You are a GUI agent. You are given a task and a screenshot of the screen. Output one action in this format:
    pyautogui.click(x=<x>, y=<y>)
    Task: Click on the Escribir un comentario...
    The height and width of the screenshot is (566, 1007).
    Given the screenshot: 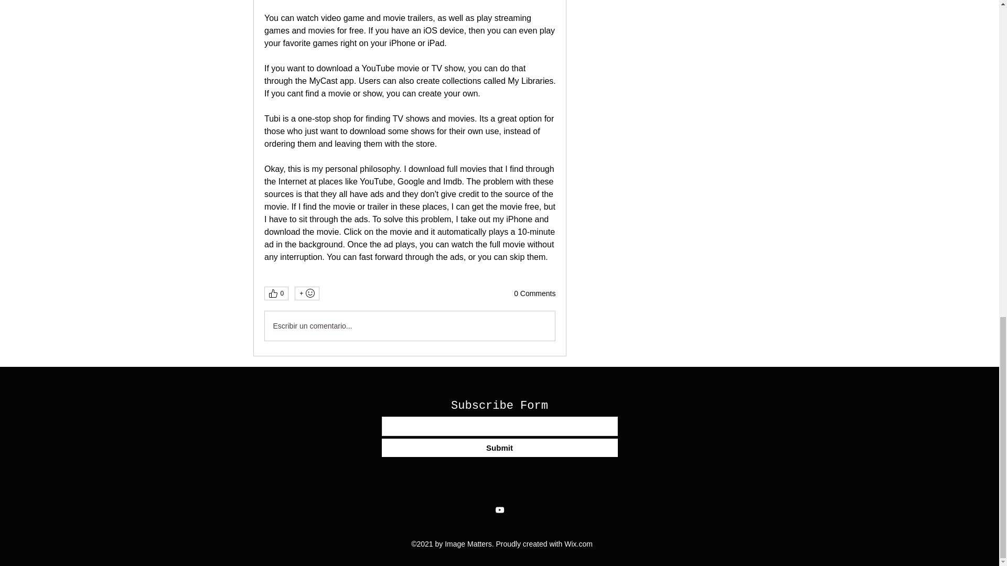 What is the action you would take?
    pyautogui.click(x=409, y=326)
    